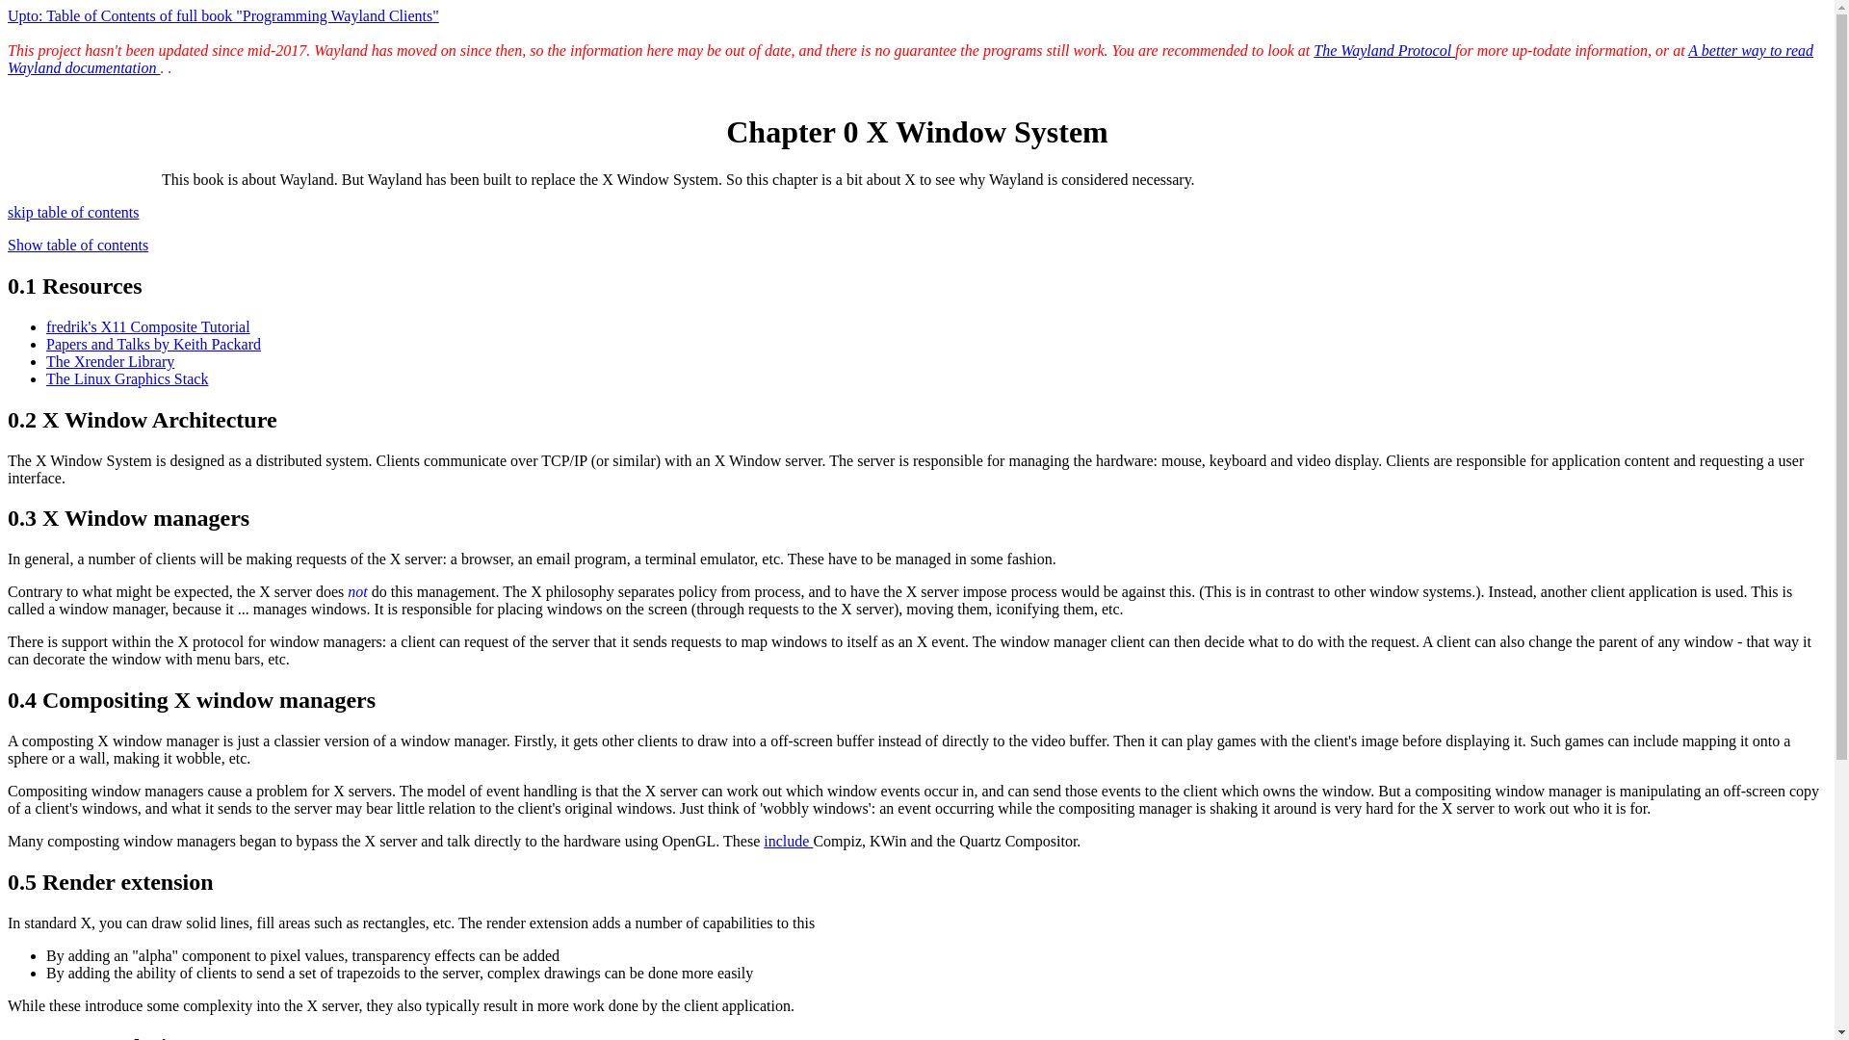 The image size is (1849, 1040). Describe the element at coordinates (148, 325) in the screenshot. I see `fredrik's X11 Composite Tutorial` at that location.